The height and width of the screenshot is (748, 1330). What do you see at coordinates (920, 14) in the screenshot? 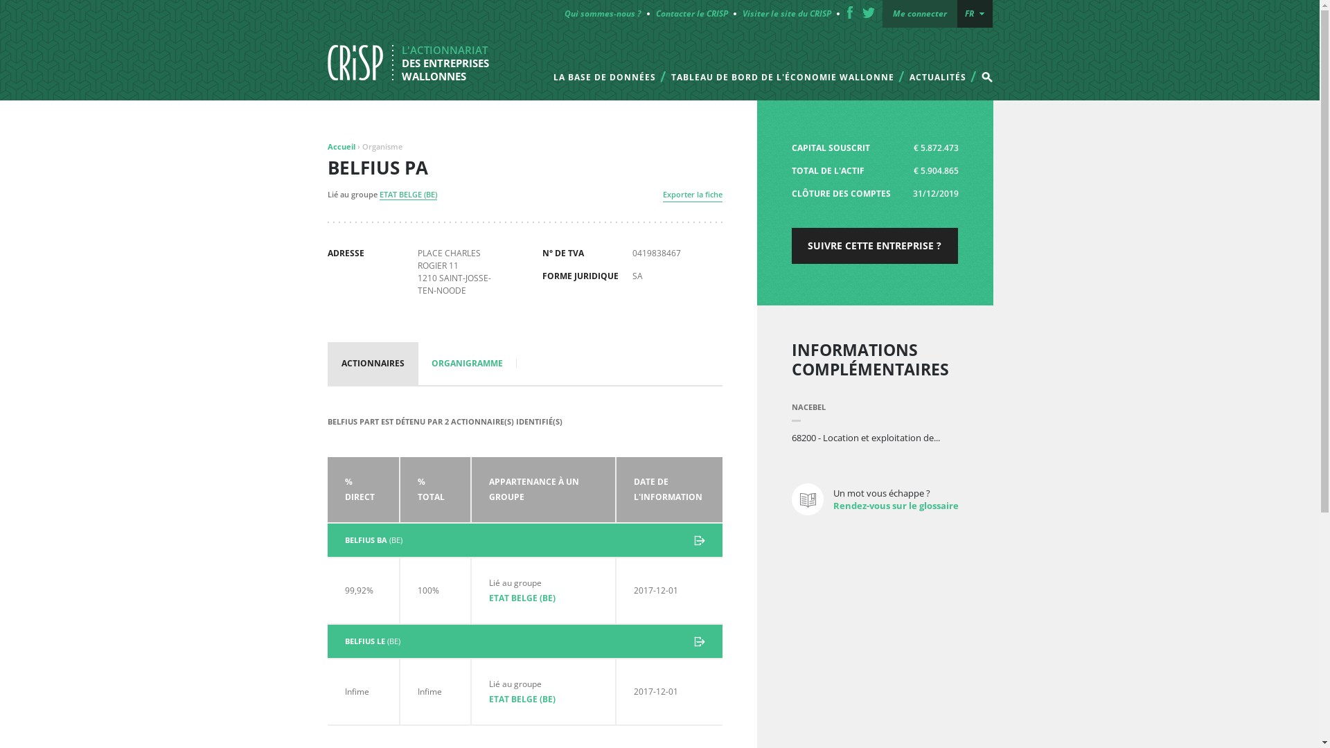
I see `Me connecter` at bounding box center [920, 14].